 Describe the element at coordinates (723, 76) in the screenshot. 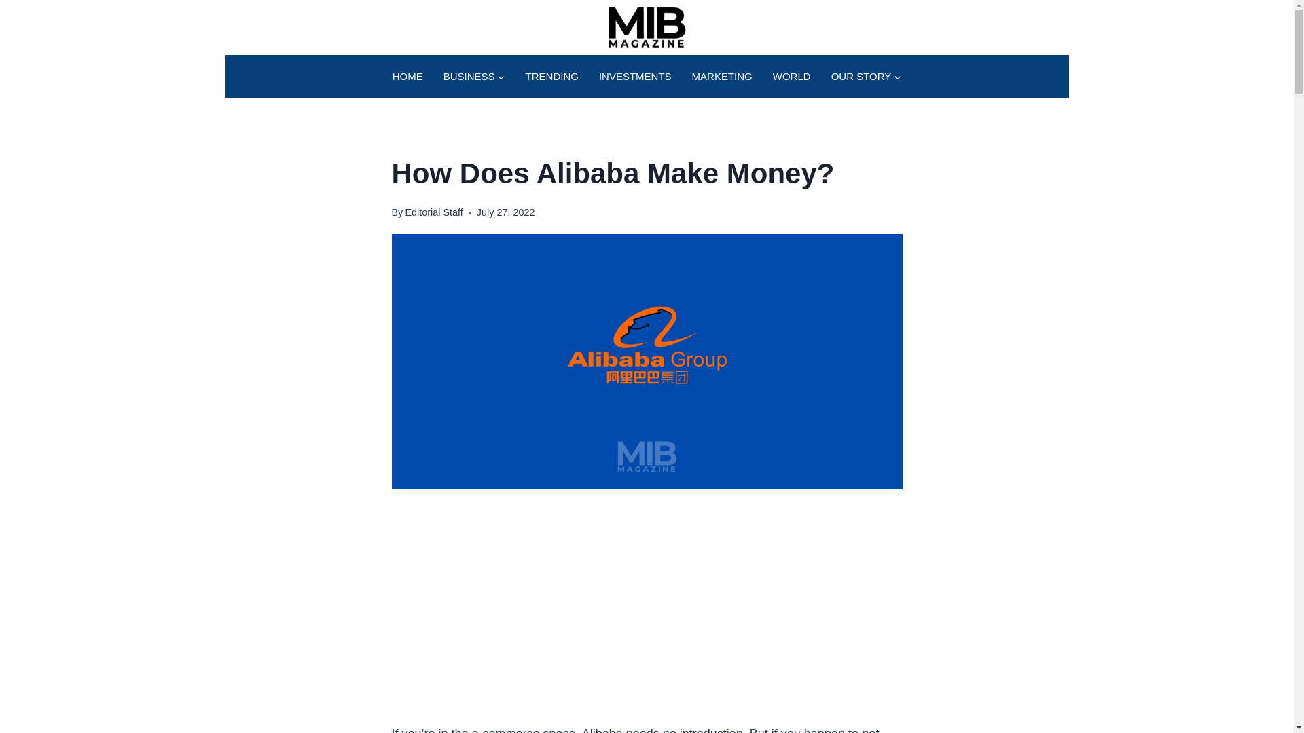

I see `MARKETING` at that location.